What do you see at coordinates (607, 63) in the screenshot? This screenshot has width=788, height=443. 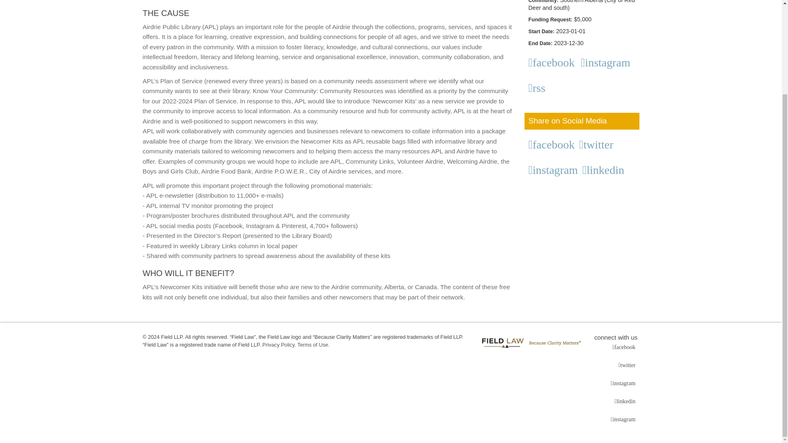 I see `instagram` at bounding box center [607, 63].